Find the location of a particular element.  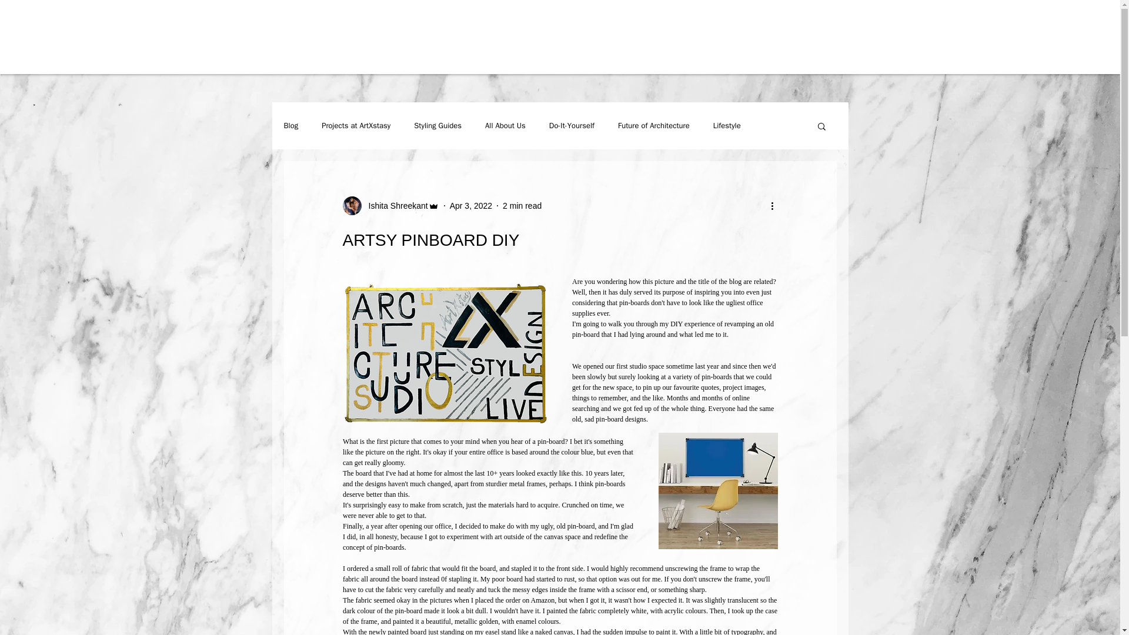

Blog is located at coordinates (290, 126).